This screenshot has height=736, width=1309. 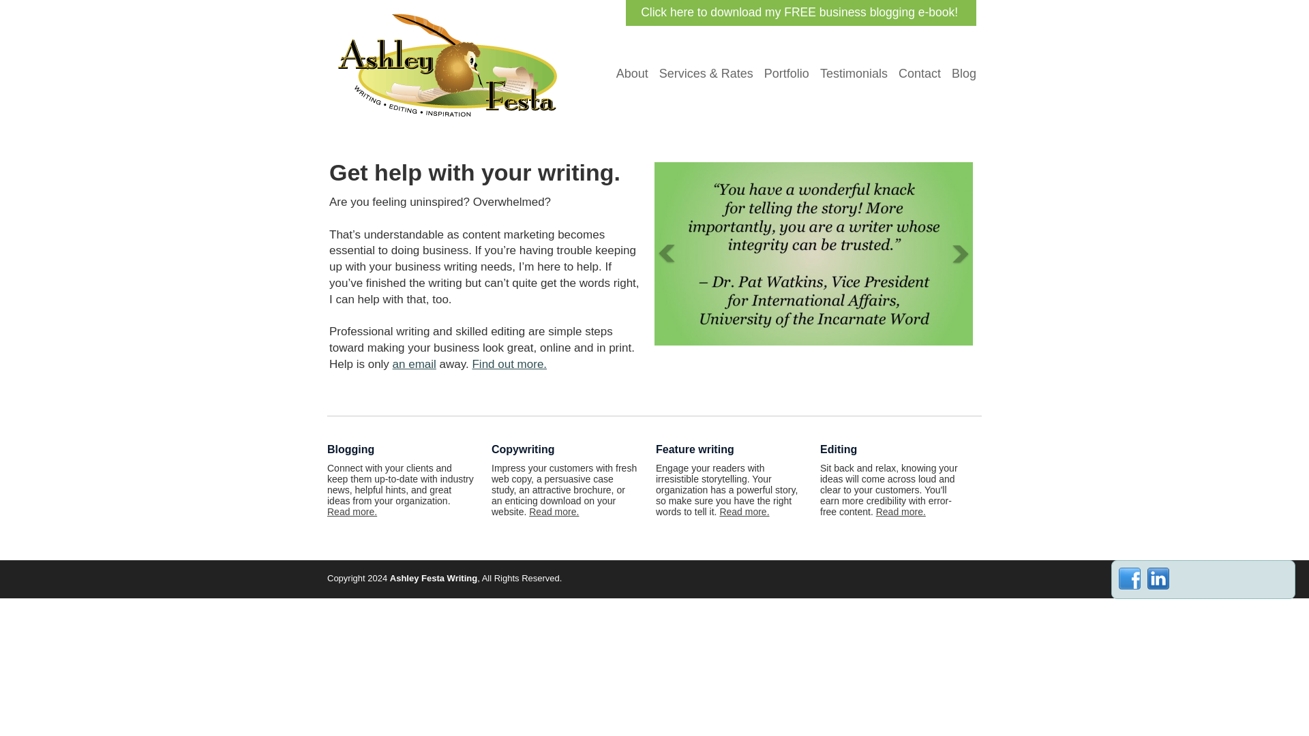 What do you see at coordinates (919, 74) in the screenshot?
I see `Contact` at bounding box center [919, 74].